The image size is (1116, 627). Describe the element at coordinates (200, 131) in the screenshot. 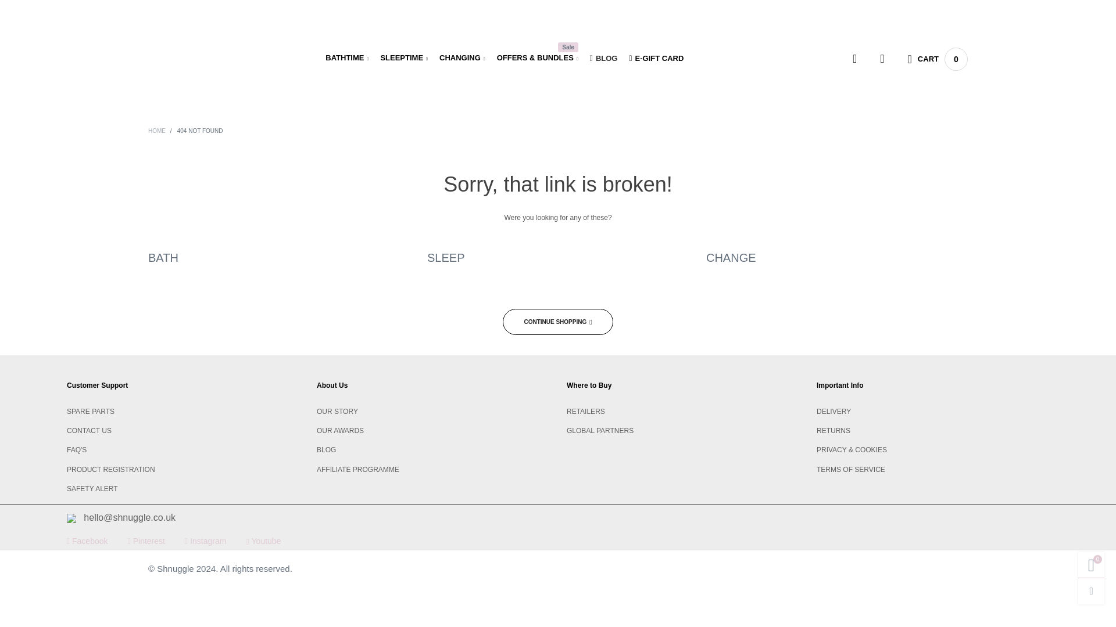

I see `404 NOT FOUND` at that location.